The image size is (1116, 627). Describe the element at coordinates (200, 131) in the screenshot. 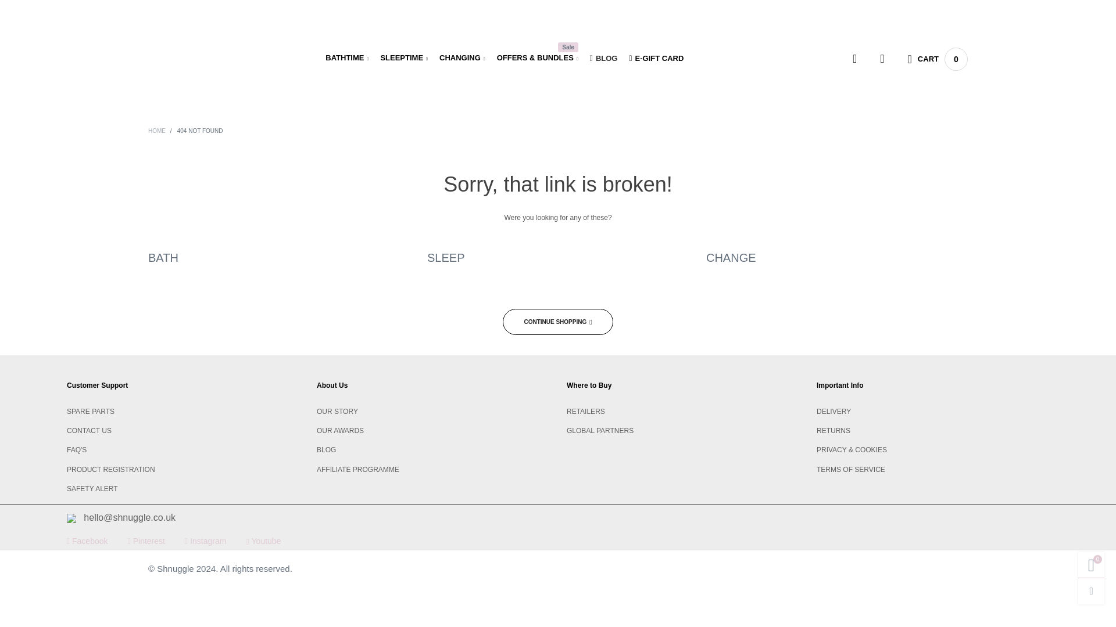

I see `404 NOT FOUND` at that location.